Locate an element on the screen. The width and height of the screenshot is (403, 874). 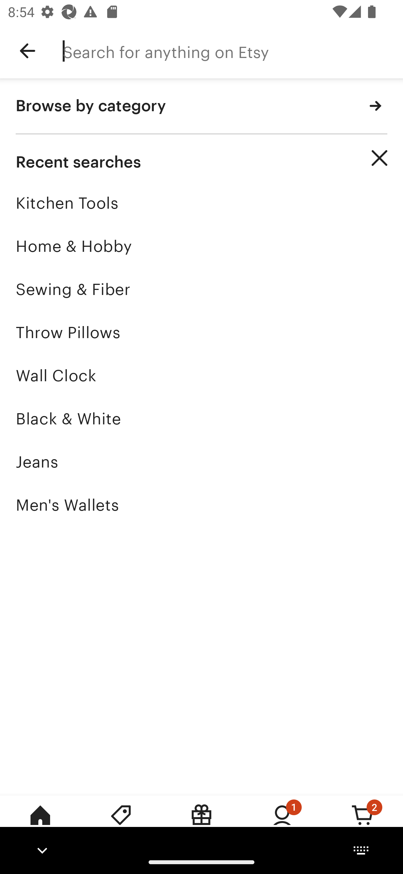
Kitchen Tools is located at coordinates (201, 203).